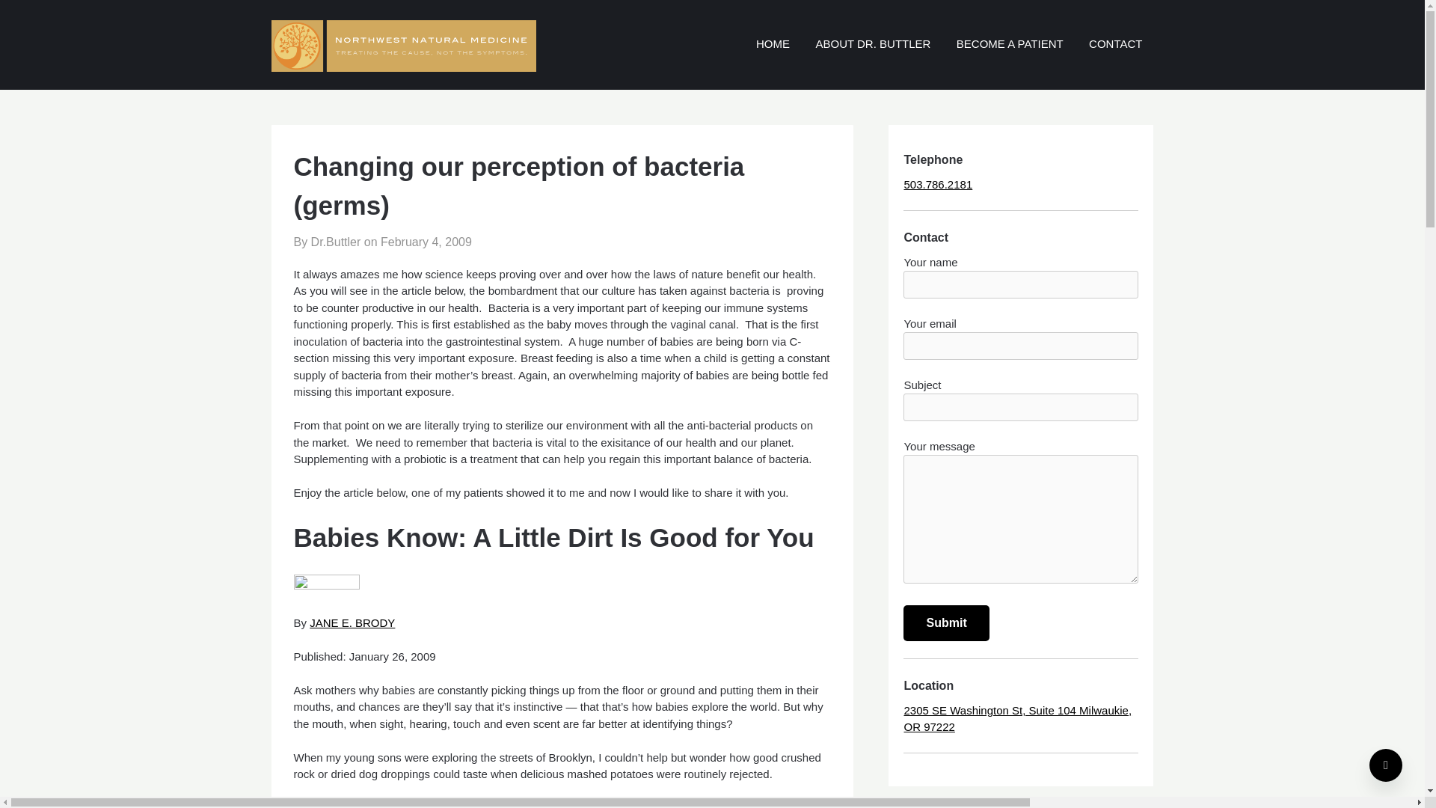 This screenshot has height=808, width=1436. What do you see at coordinates (352, 622) in the screenshot?
I see `More Articles by Jane E. Brody` at bounding box center [352, 622].